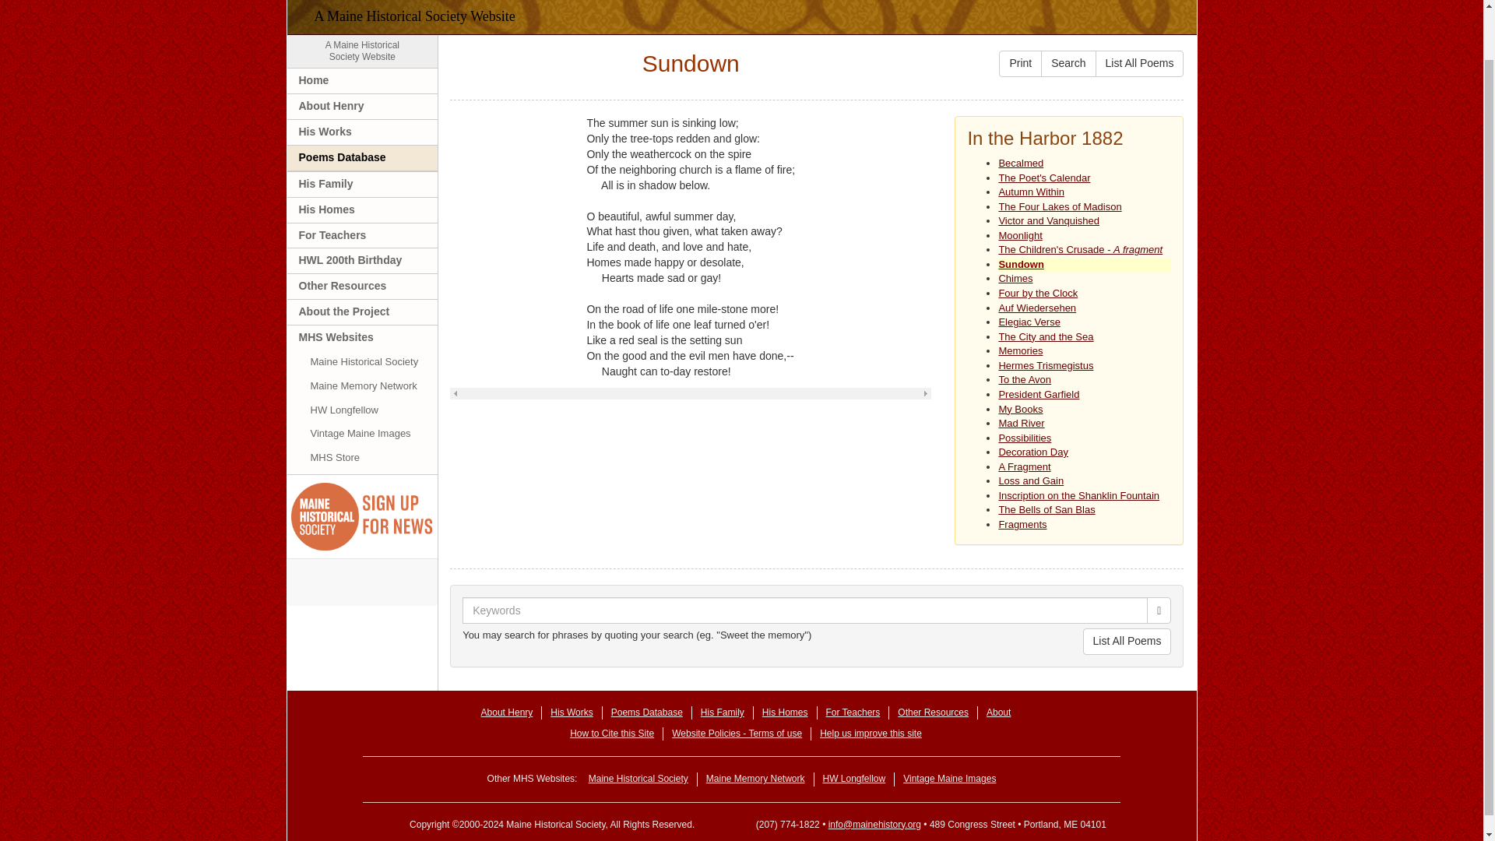  Describe the element at coordinates (1029, 322) in the screenshot. I see `Elegiac Verse` at that location.